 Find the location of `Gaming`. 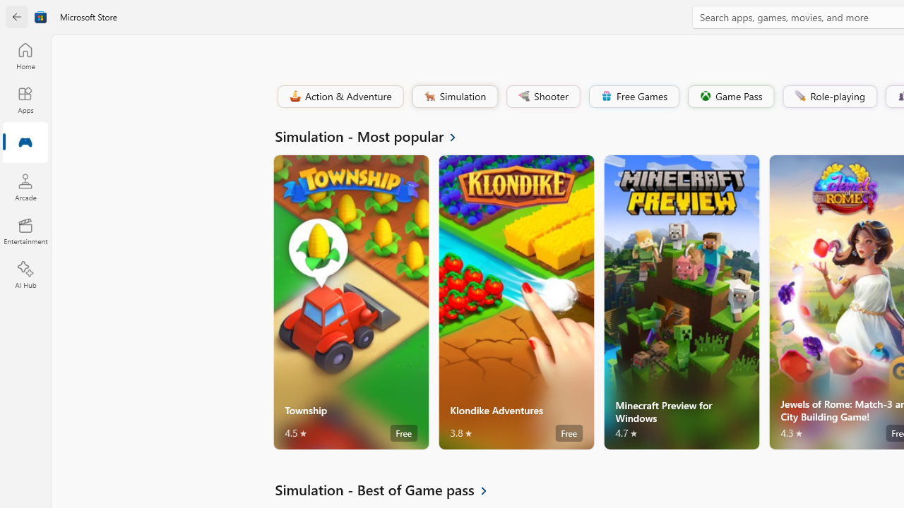

Gaming is located at coordinates (25, 143).